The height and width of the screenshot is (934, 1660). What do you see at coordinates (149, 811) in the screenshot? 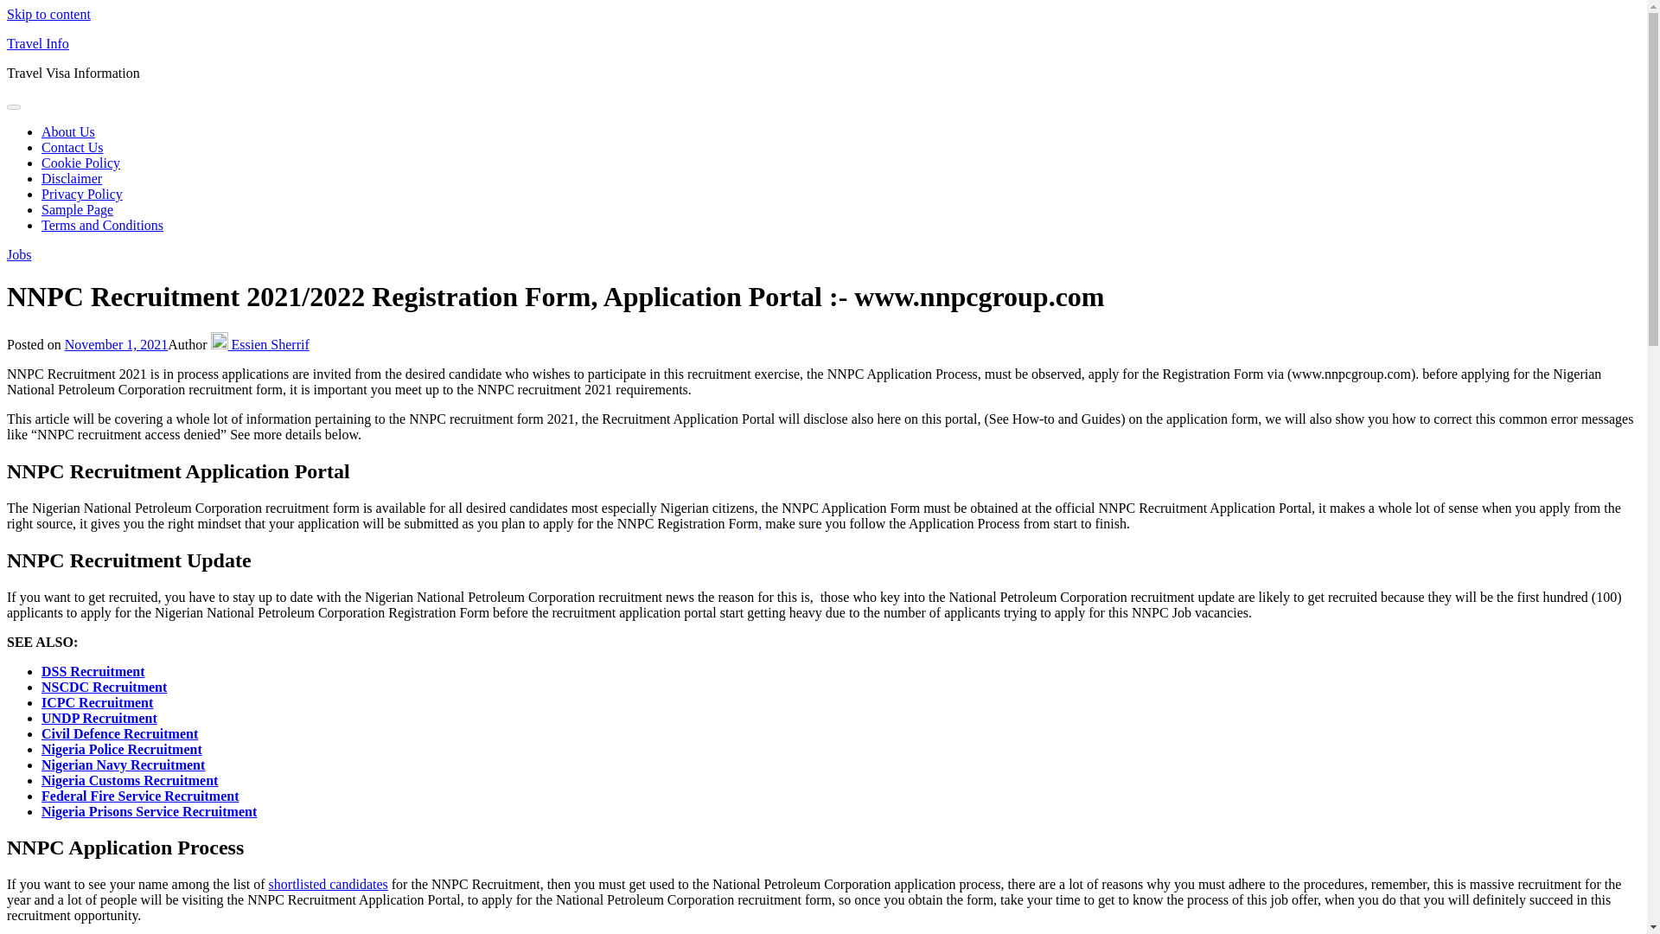
I see `Nigeria Prisons Service Recruitment` at bounding box center [149, 811].